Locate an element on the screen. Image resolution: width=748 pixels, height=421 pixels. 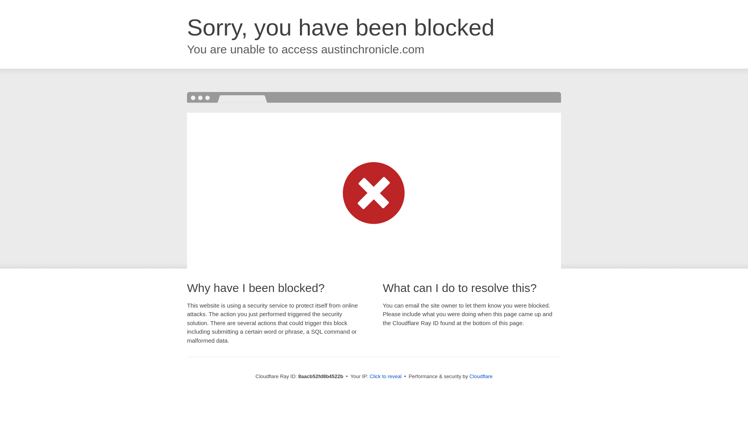
Cloudflare is located at coordinates (481, 376).